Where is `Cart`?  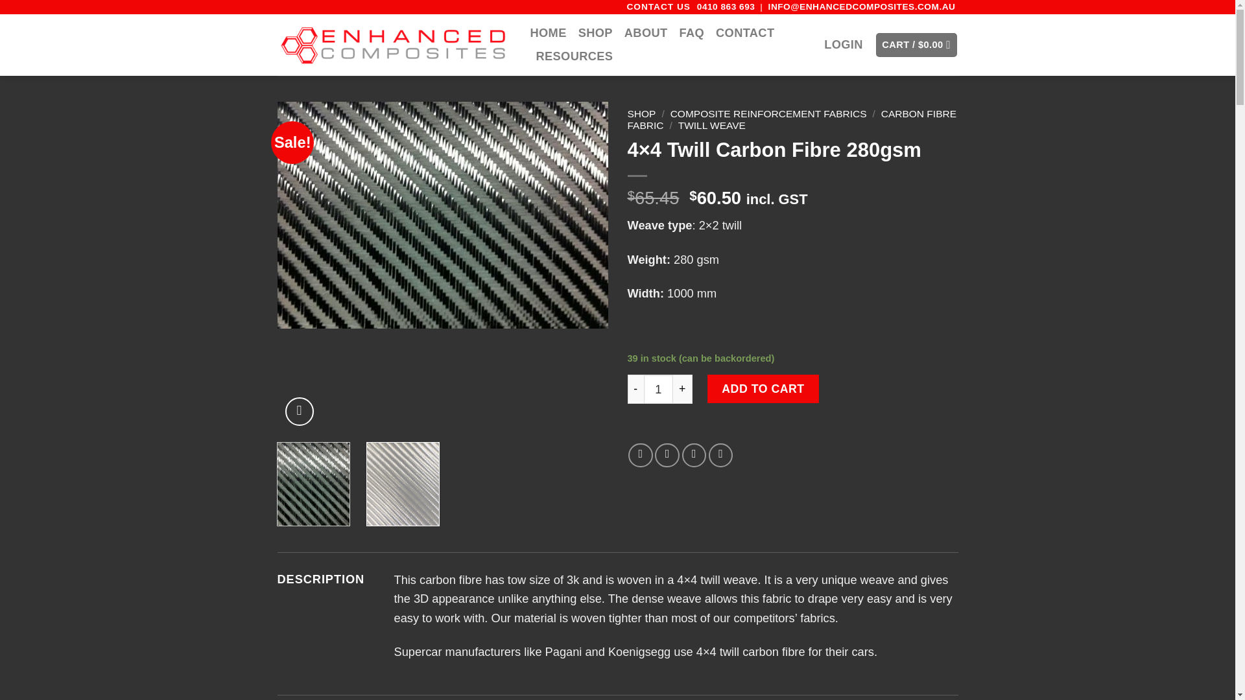
Cart is located at coordinates (917, 44).